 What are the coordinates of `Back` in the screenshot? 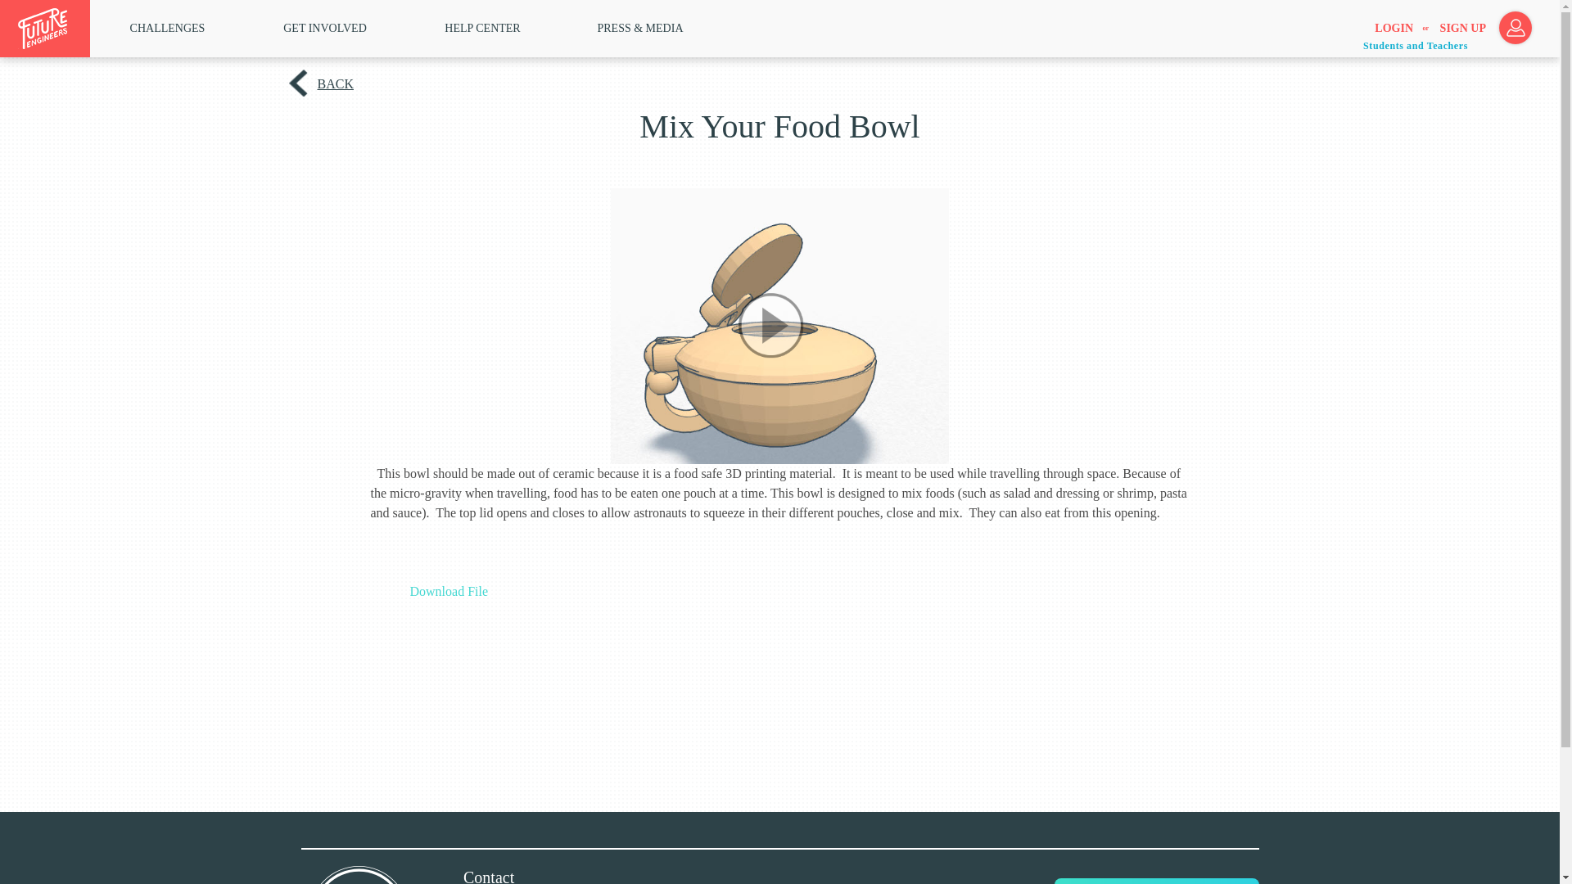 It's located at (333, 83).